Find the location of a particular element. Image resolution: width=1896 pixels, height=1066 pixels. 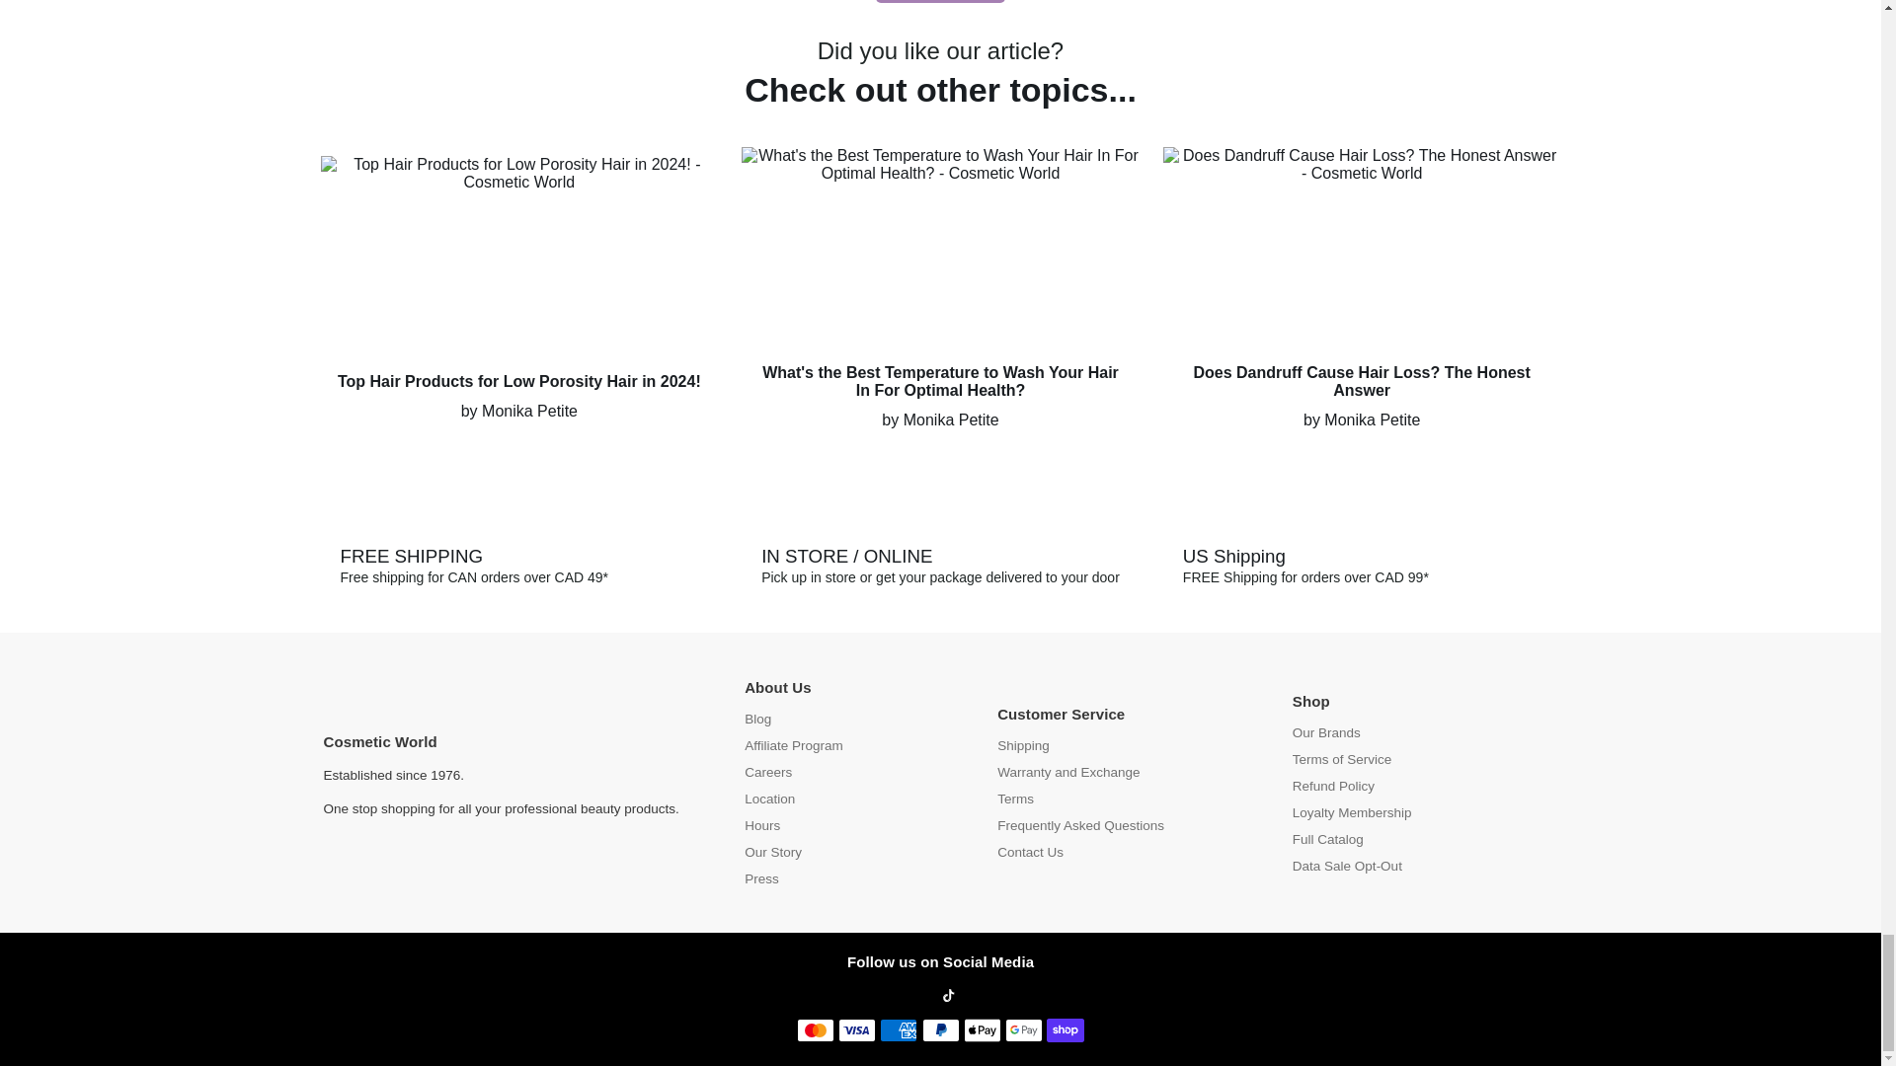

Mastercard is located at coordinates (815, 1030).